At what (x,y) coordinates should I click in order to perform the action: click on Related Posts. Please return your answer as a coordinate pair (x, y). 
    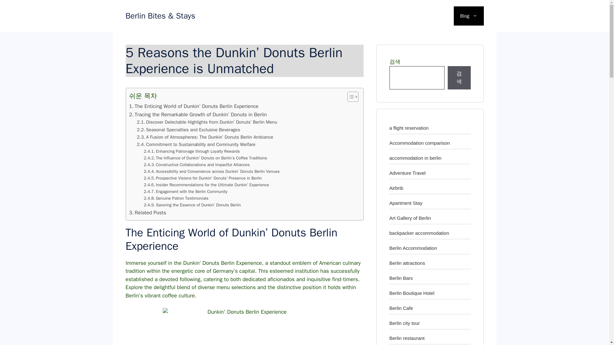
    Looking at the image, I should click on (148, 213).